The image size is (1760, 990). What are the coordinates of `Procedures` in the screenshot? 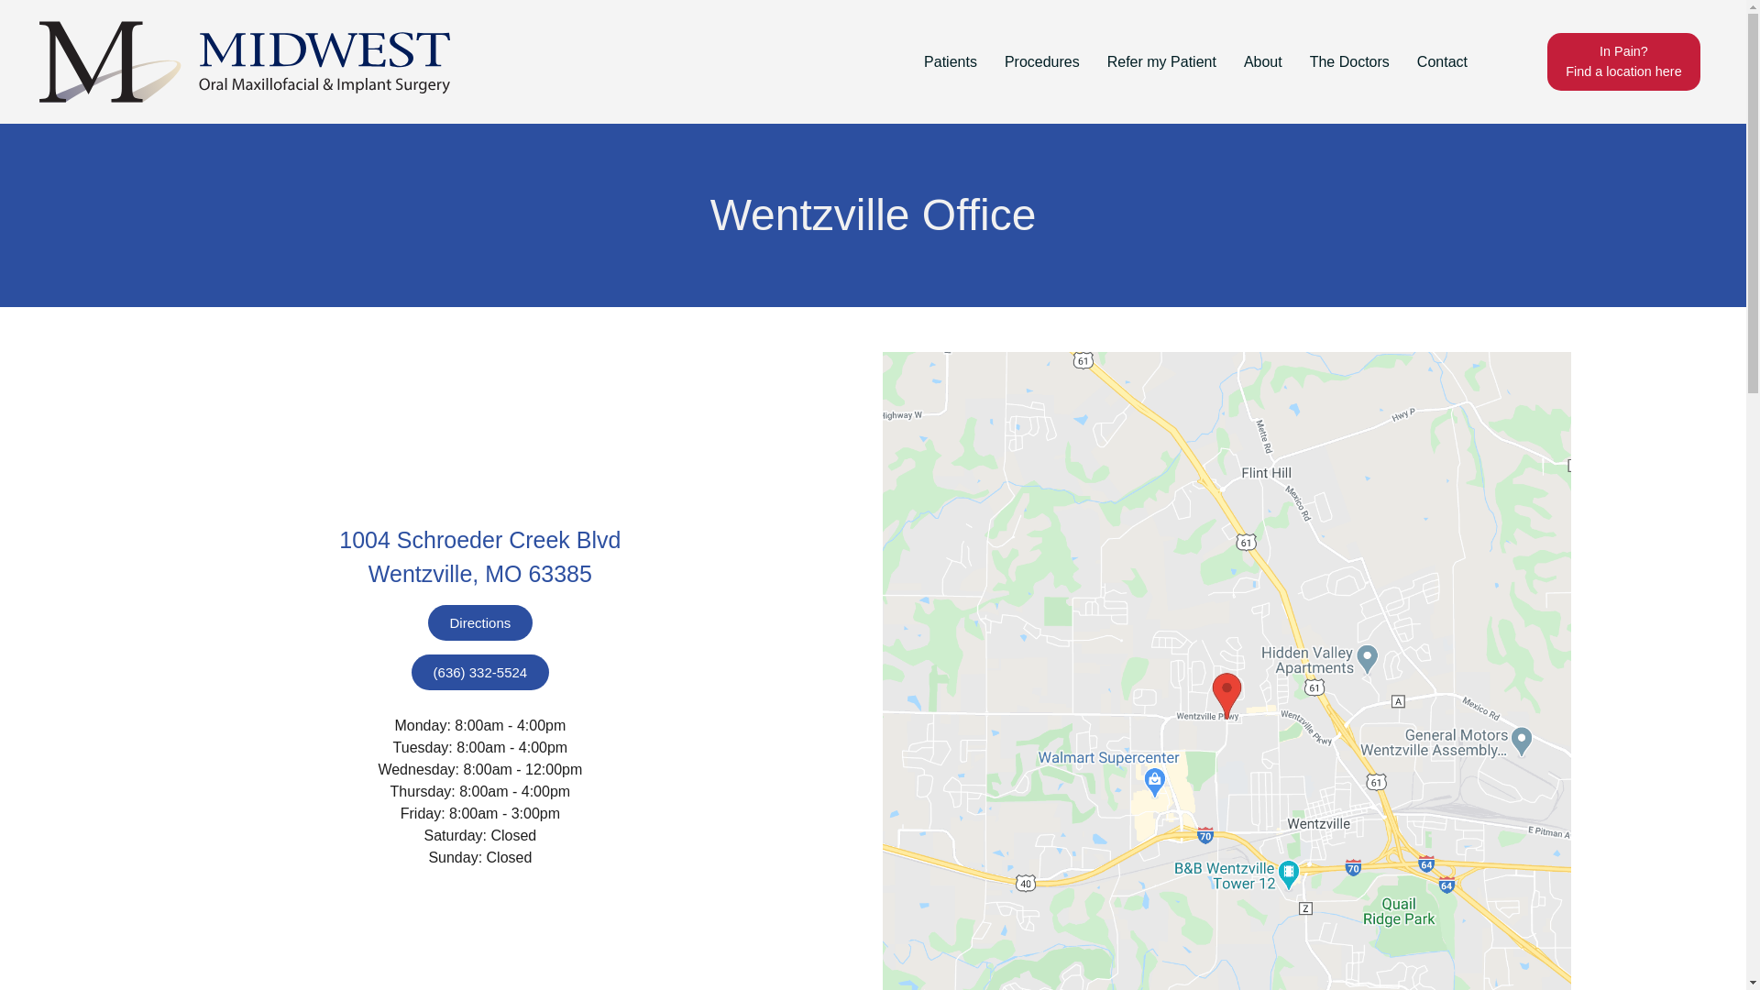 It's located at (1041, 62).